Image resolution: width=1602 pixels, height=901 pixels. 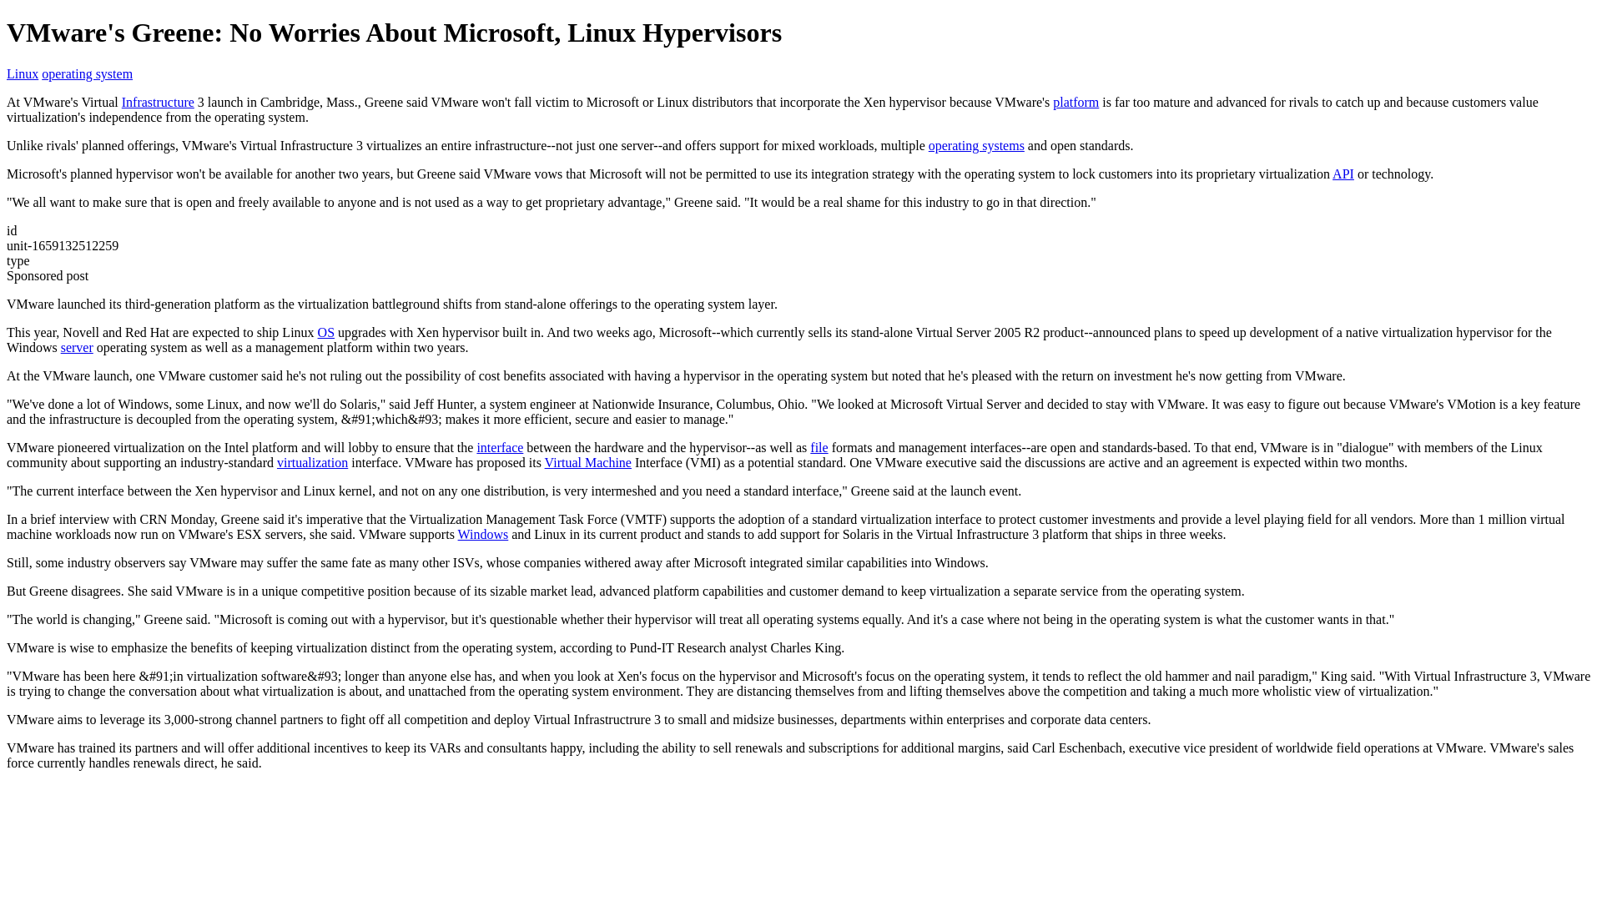 What do you see at coordinates (484, 534) in the screenshot?
I see `Windows` at bounding box center [484, 534].